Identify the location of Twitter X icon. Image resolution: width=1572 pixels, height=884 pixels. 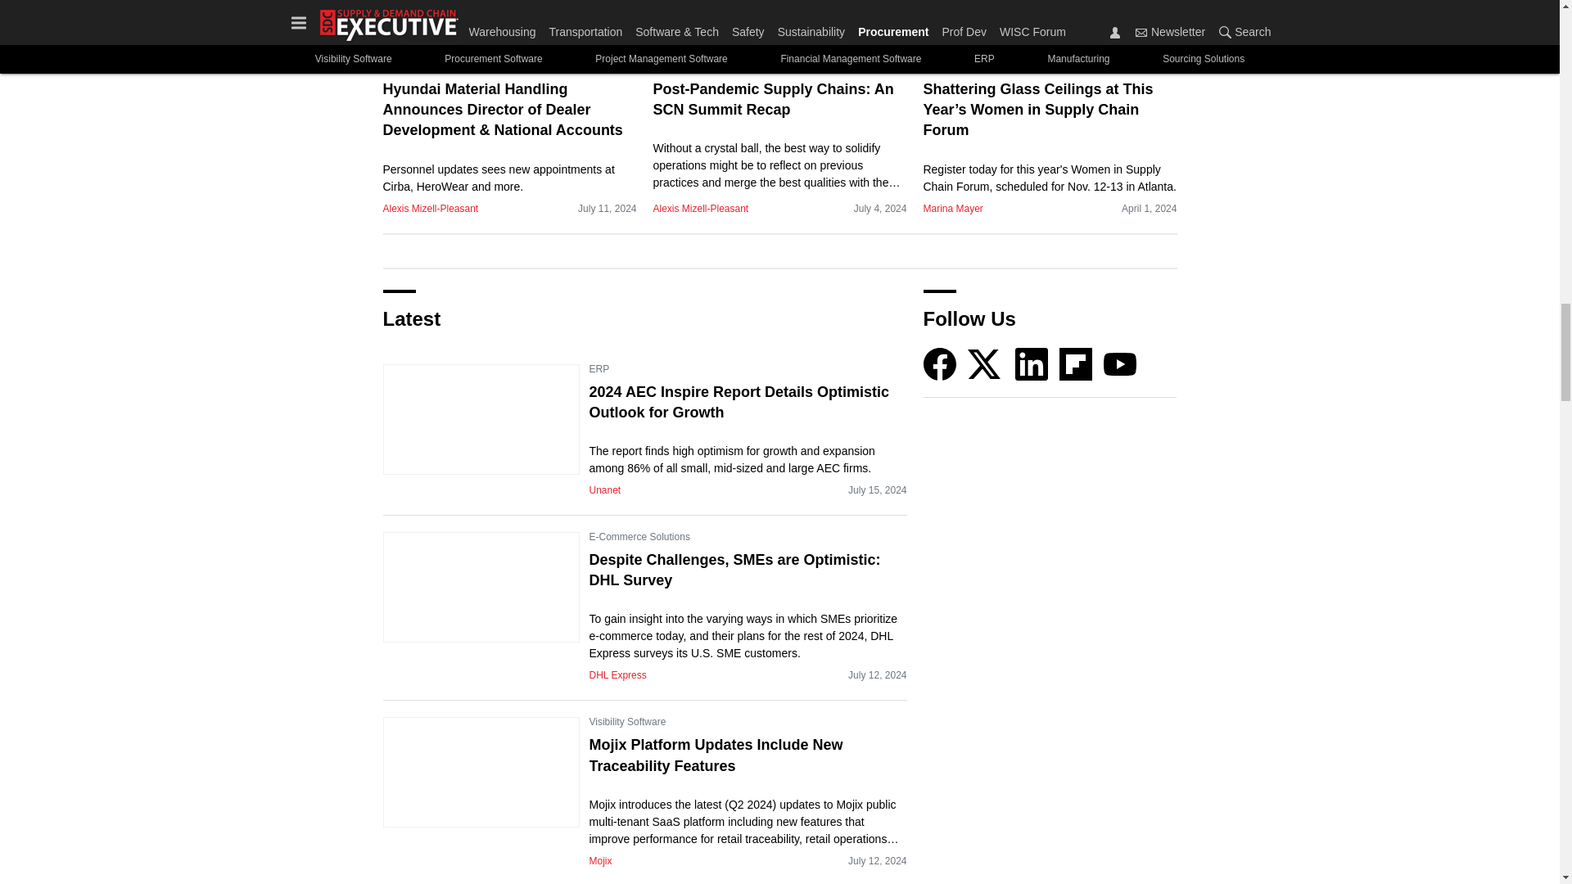
(984, 364).